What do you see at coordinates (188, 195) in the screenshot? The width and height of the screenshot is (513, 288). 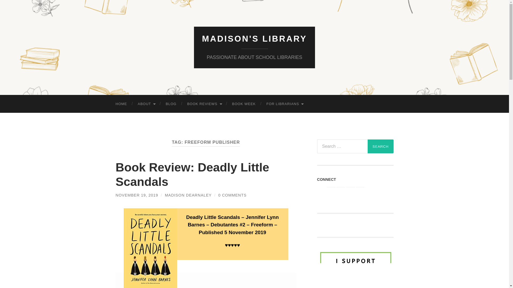 I see `Posts by Madison Dearnaley` at bounding box center [188, 195].